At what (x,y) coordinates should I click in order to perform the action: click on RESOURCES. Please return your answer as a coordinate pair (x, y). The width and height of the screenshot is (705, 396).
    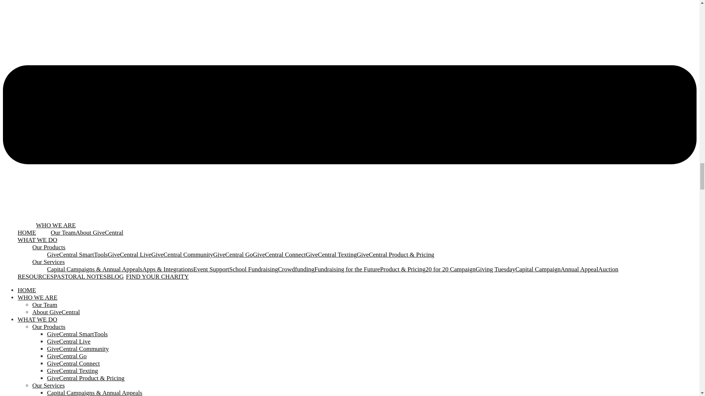
    Looking at the image, I should click on (35, 276).